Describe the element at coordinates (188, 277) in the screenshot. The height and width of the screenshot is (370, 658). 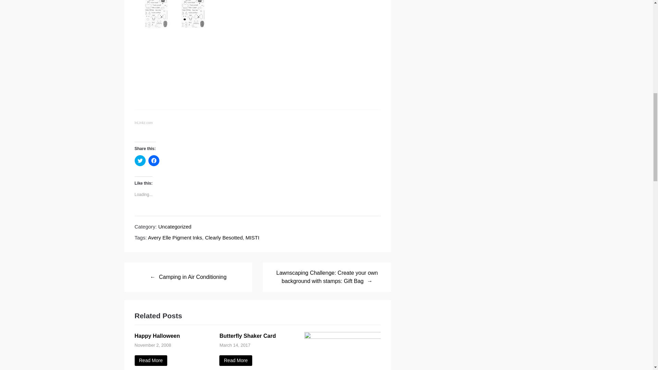
I see `Camping in Air Conditioning` at that location.